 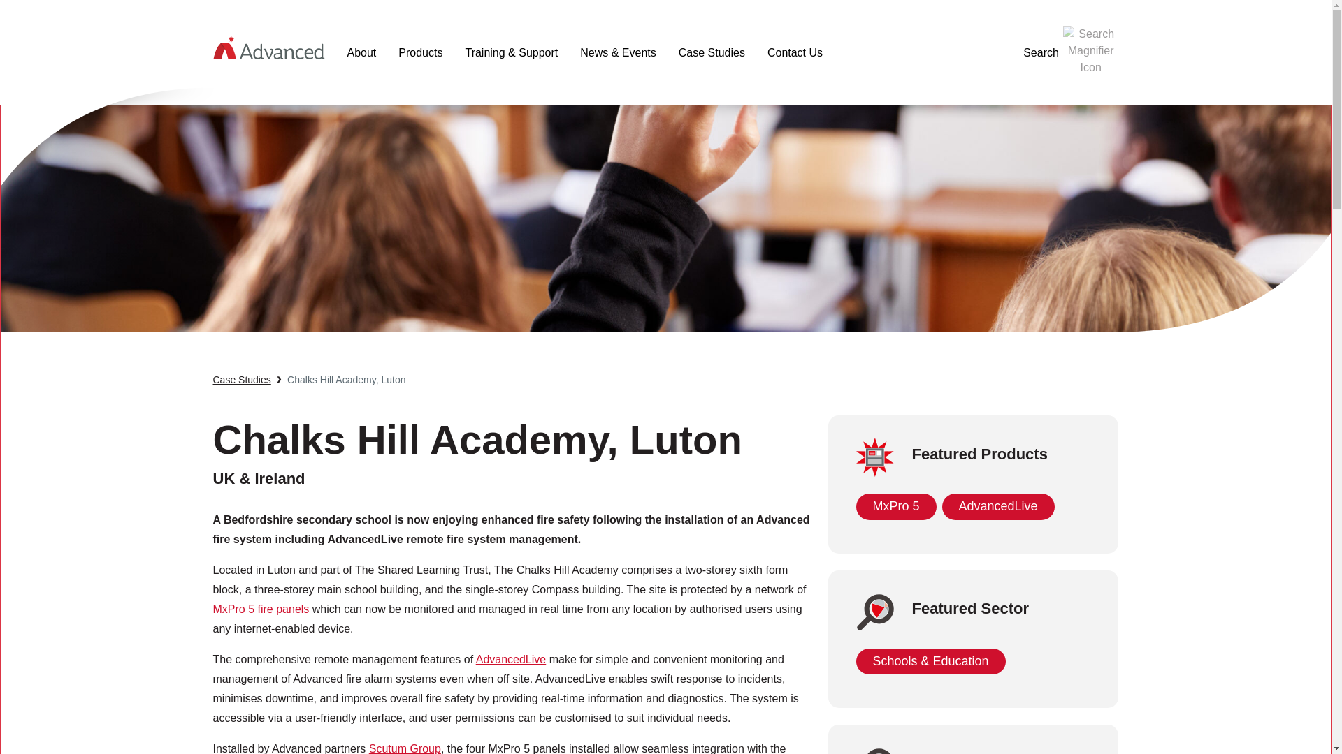 What do you see at coordinates (241, 380) in the screenshot?
I see `Case Studies` at bounding box center [241, 380].